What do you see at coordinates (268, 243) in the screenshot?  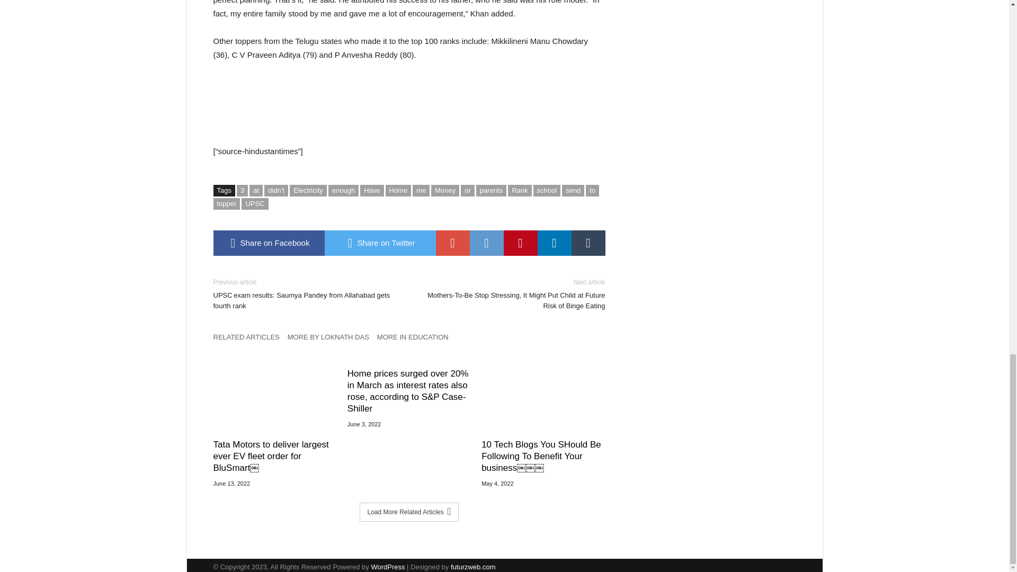 I see `Share on Facebook` at bounding box center [268, 243].